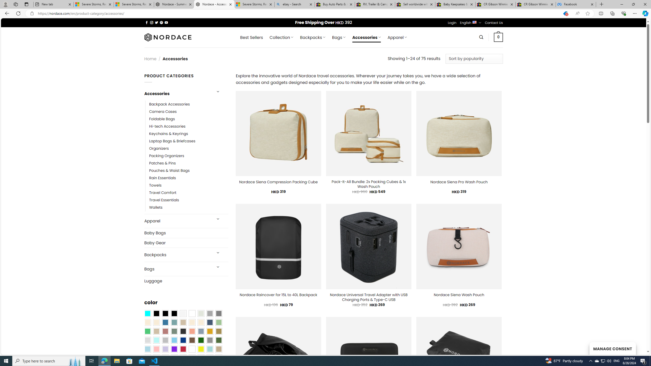 Image resolution: width=651 pixels, height=366 pixels. Describe the element at coordinates (152, 22) in the screenshot. I see `Follow on Instagram` at that location.